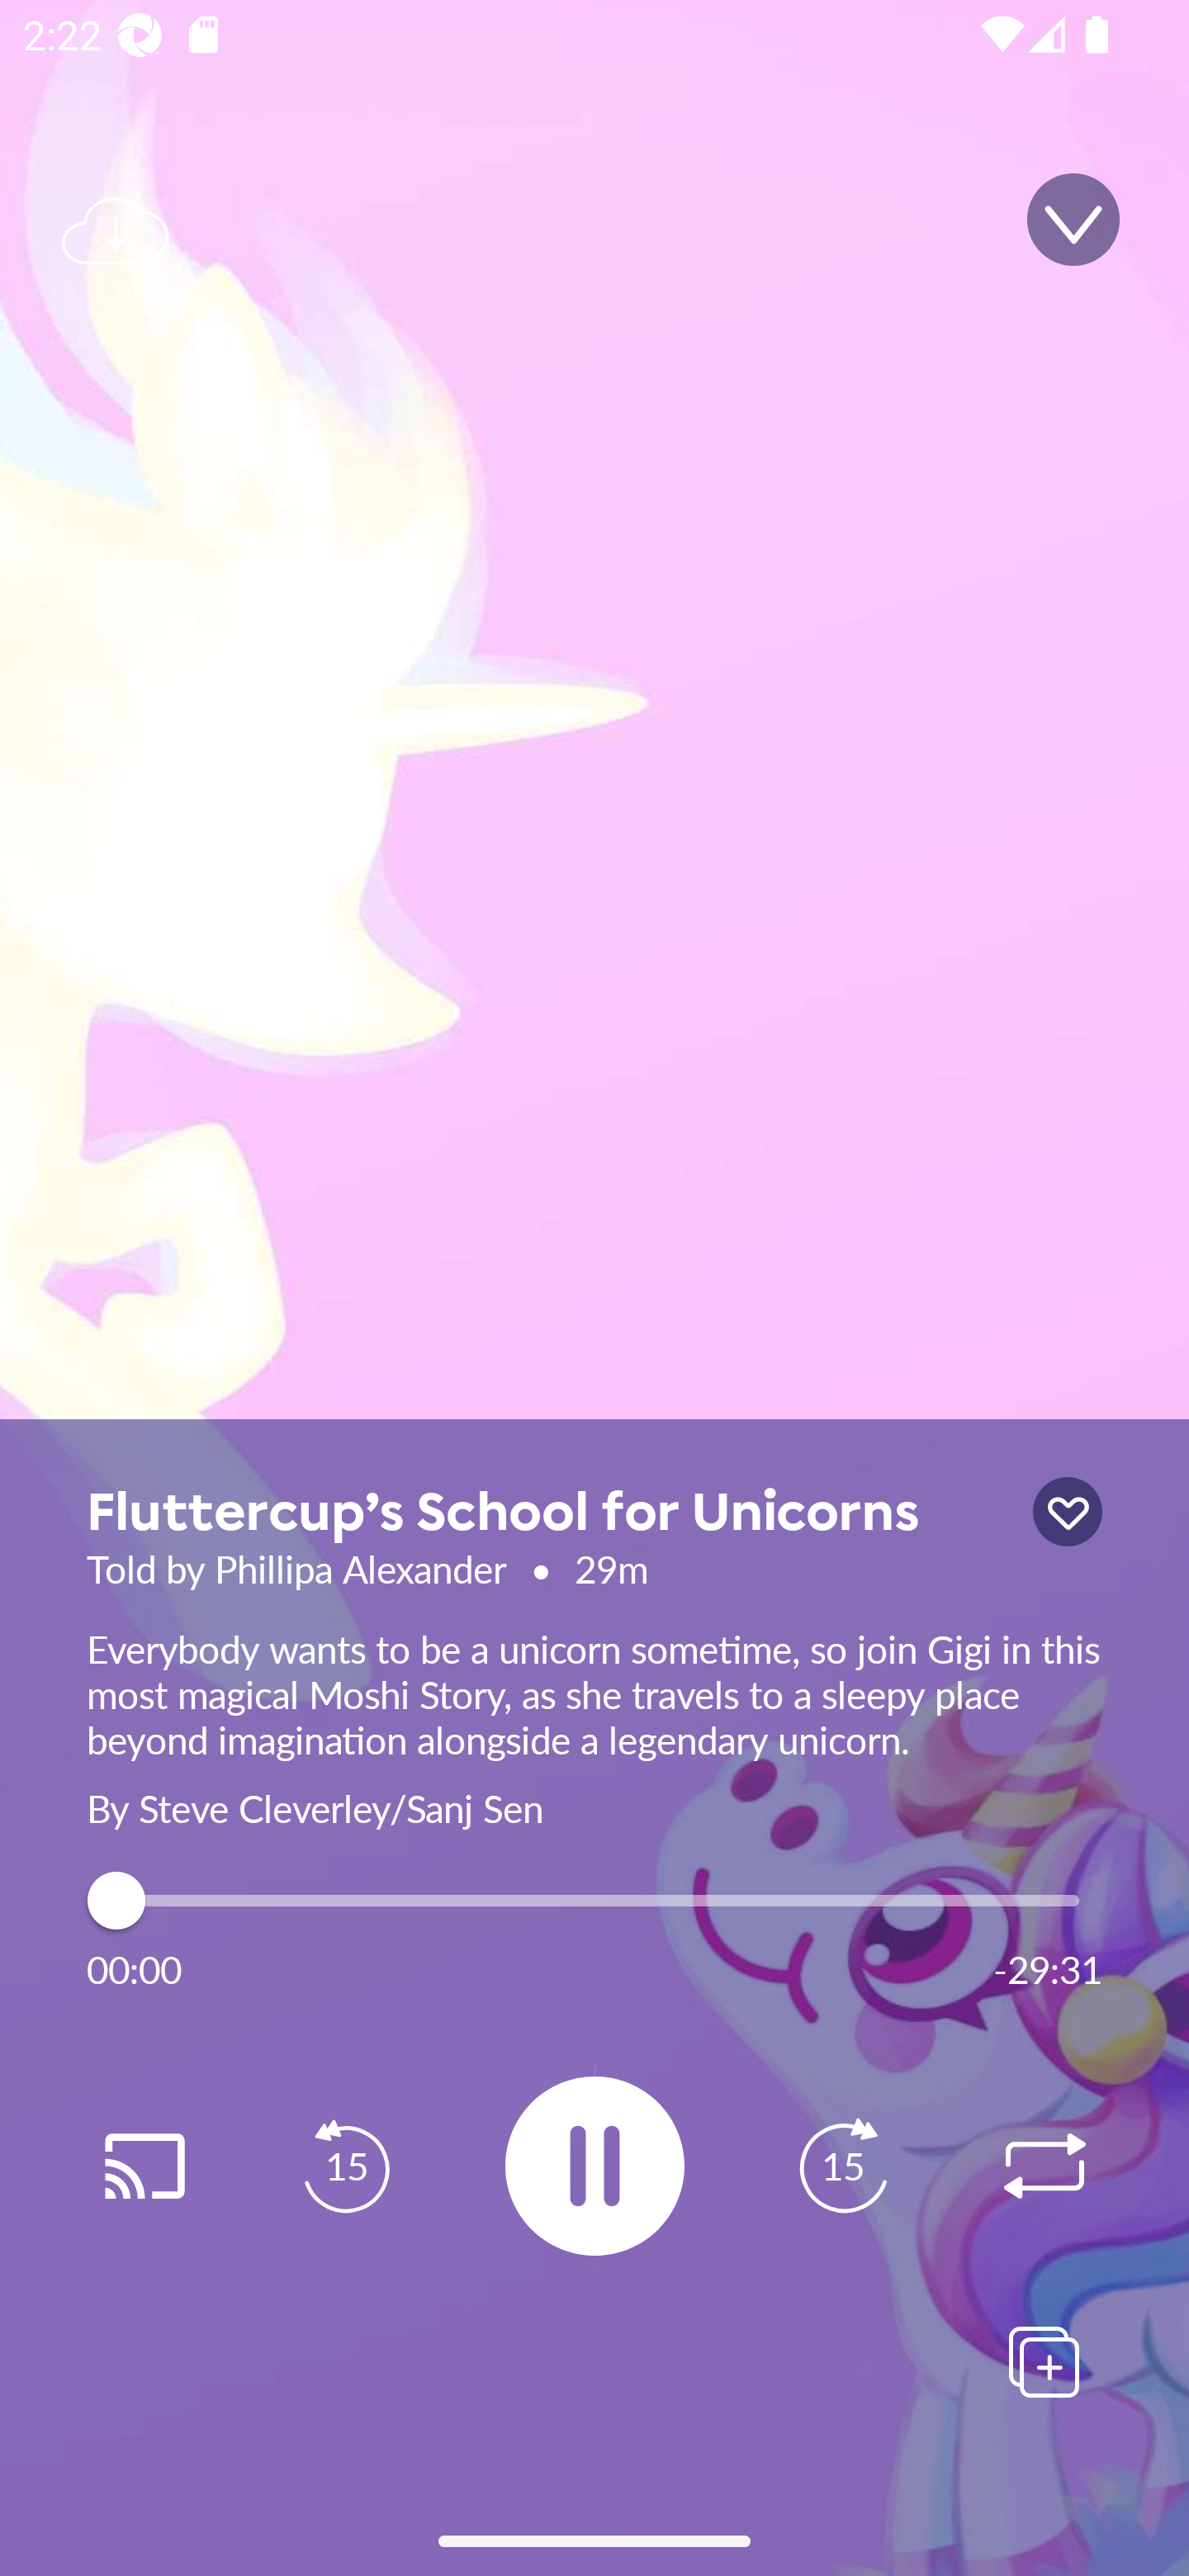 This screenshot has width=1189, height=2576. I want to click on lock icon, so click(1067, 1512).